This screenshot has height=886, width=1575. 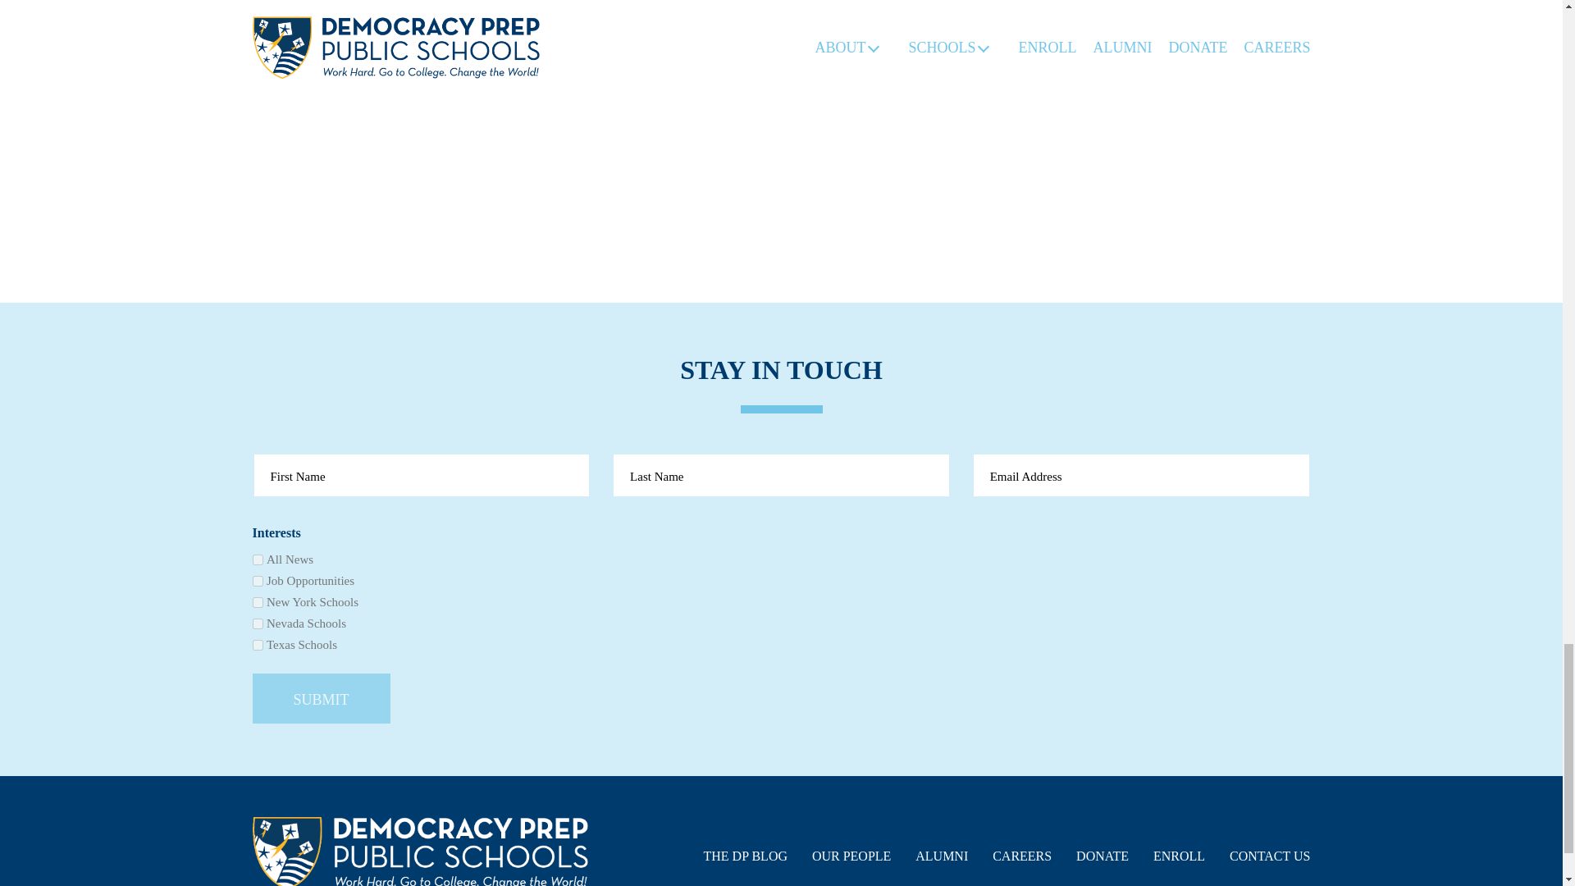 What do you see at coordinates (745, 856) in the screenshot?
I see `THE DP BLOG` at bounding box center [745, 856].